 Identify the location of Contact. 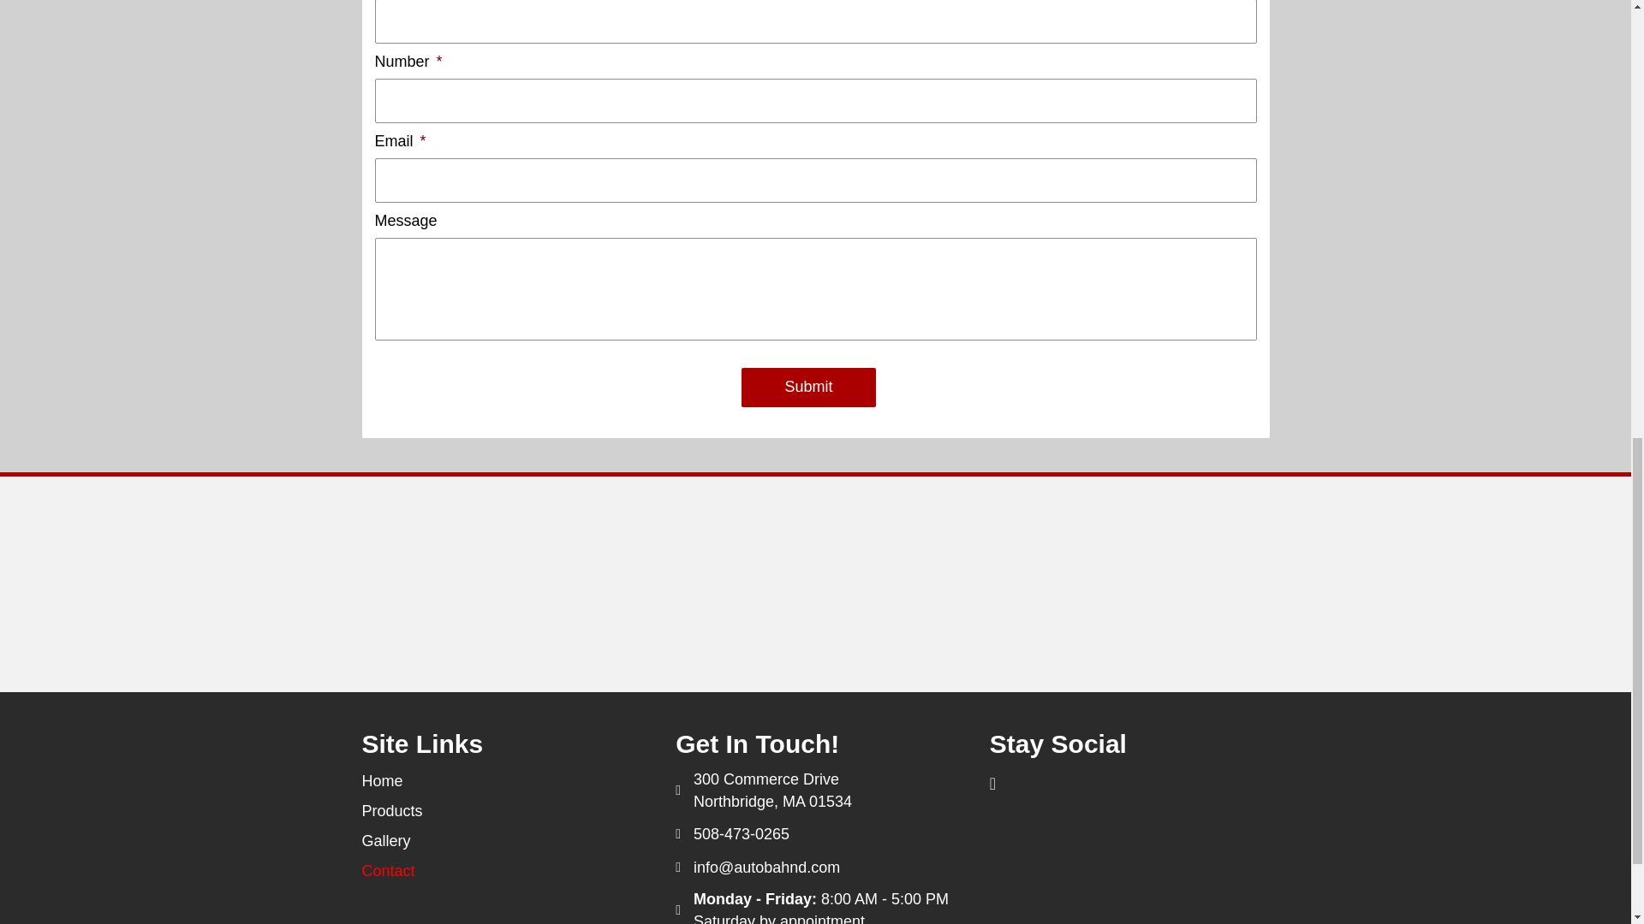
(501, 871).